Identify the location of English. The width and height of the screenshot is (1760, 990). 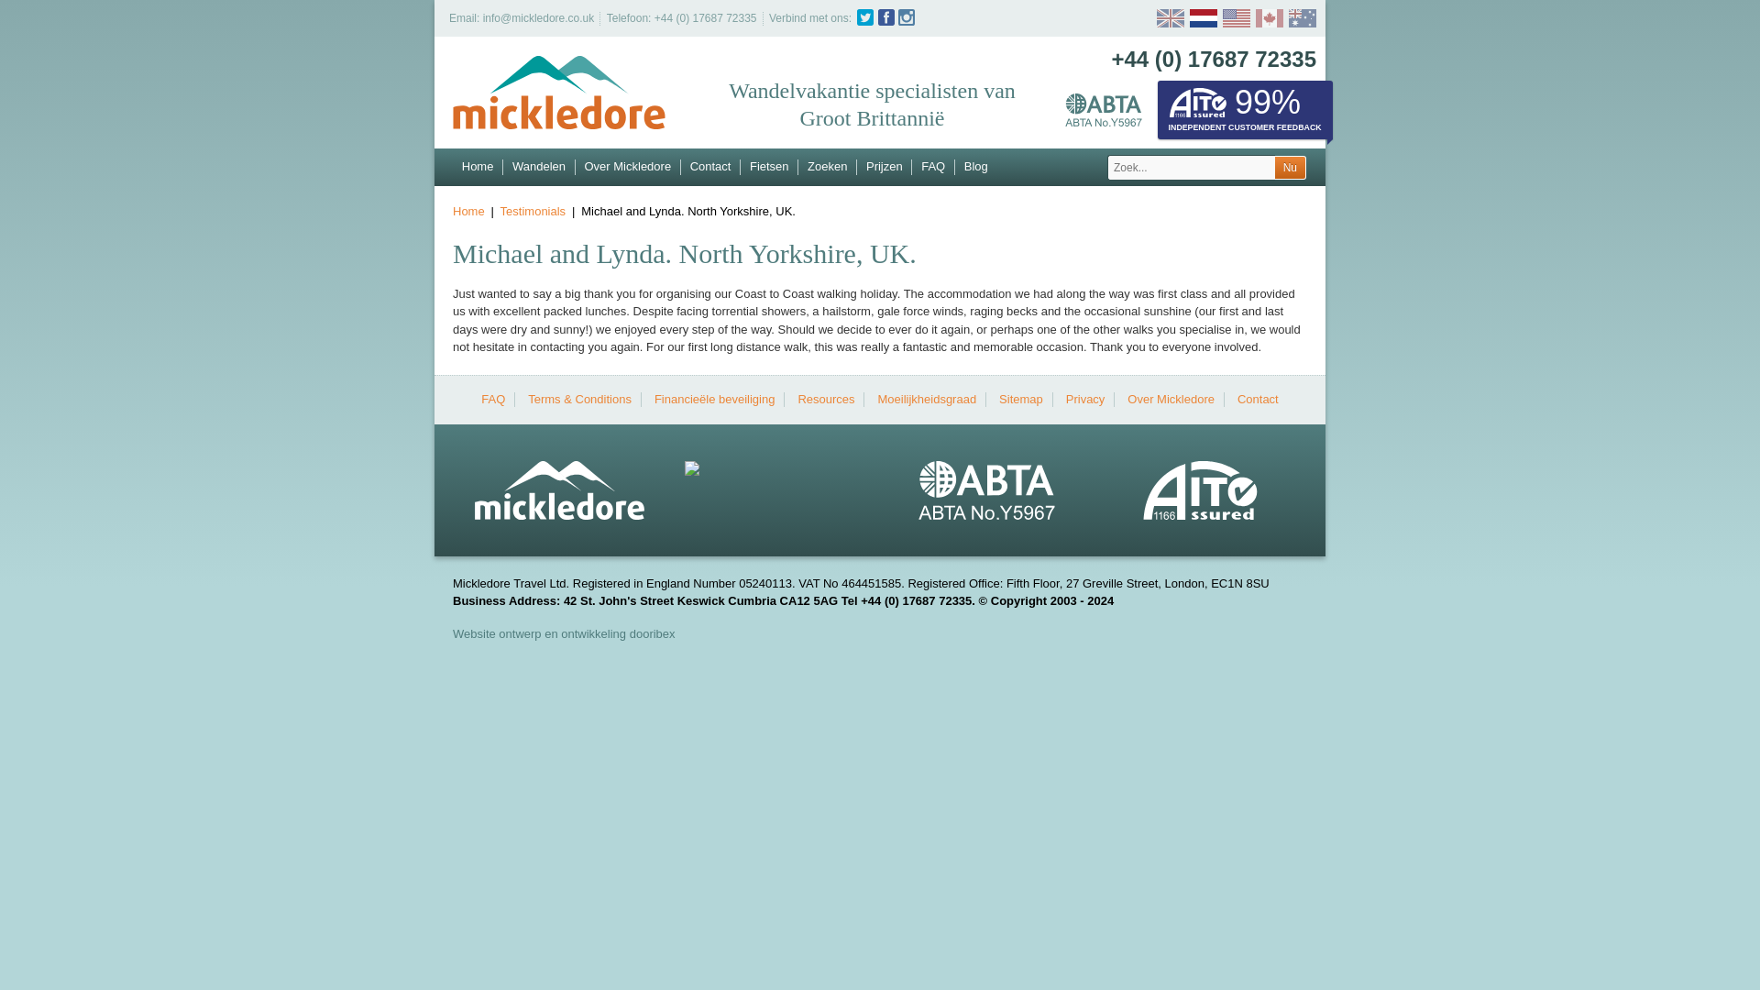
(1170, 18).